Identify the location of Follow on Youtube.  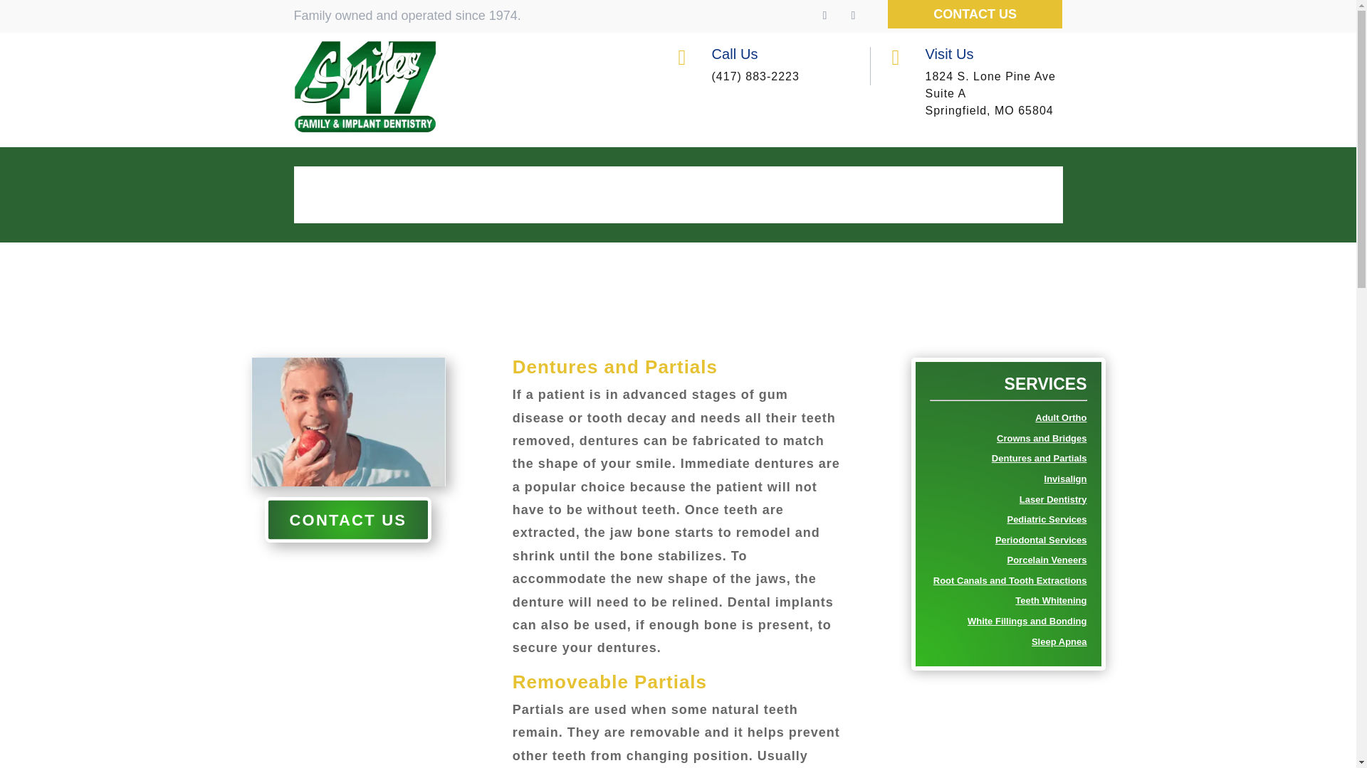
(853, 16).